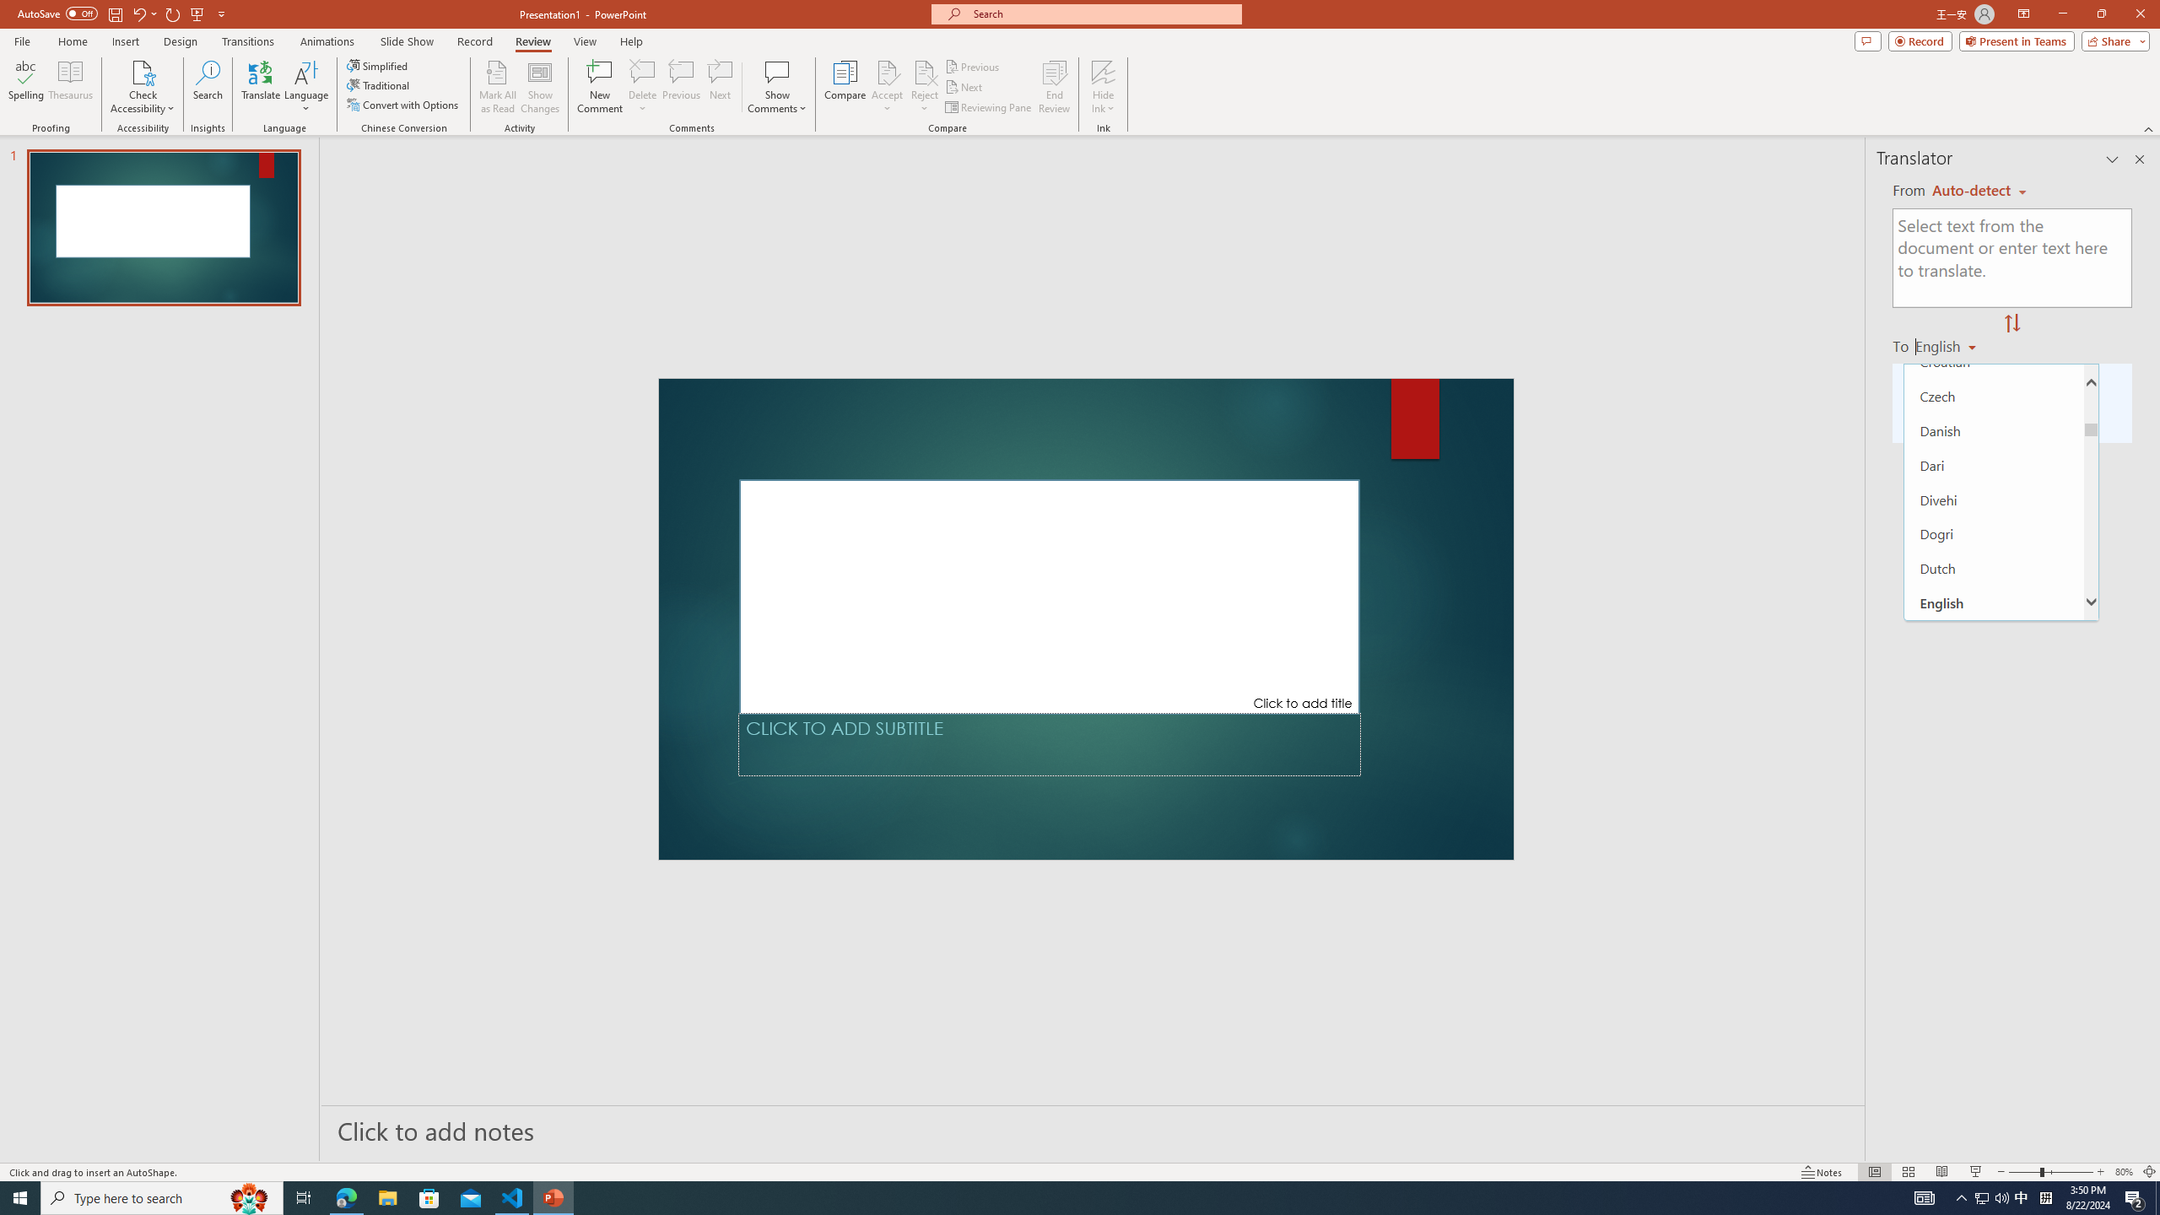 The image size is (2160, 1215). I want to click on Thesaurus..., so click(69, 87).